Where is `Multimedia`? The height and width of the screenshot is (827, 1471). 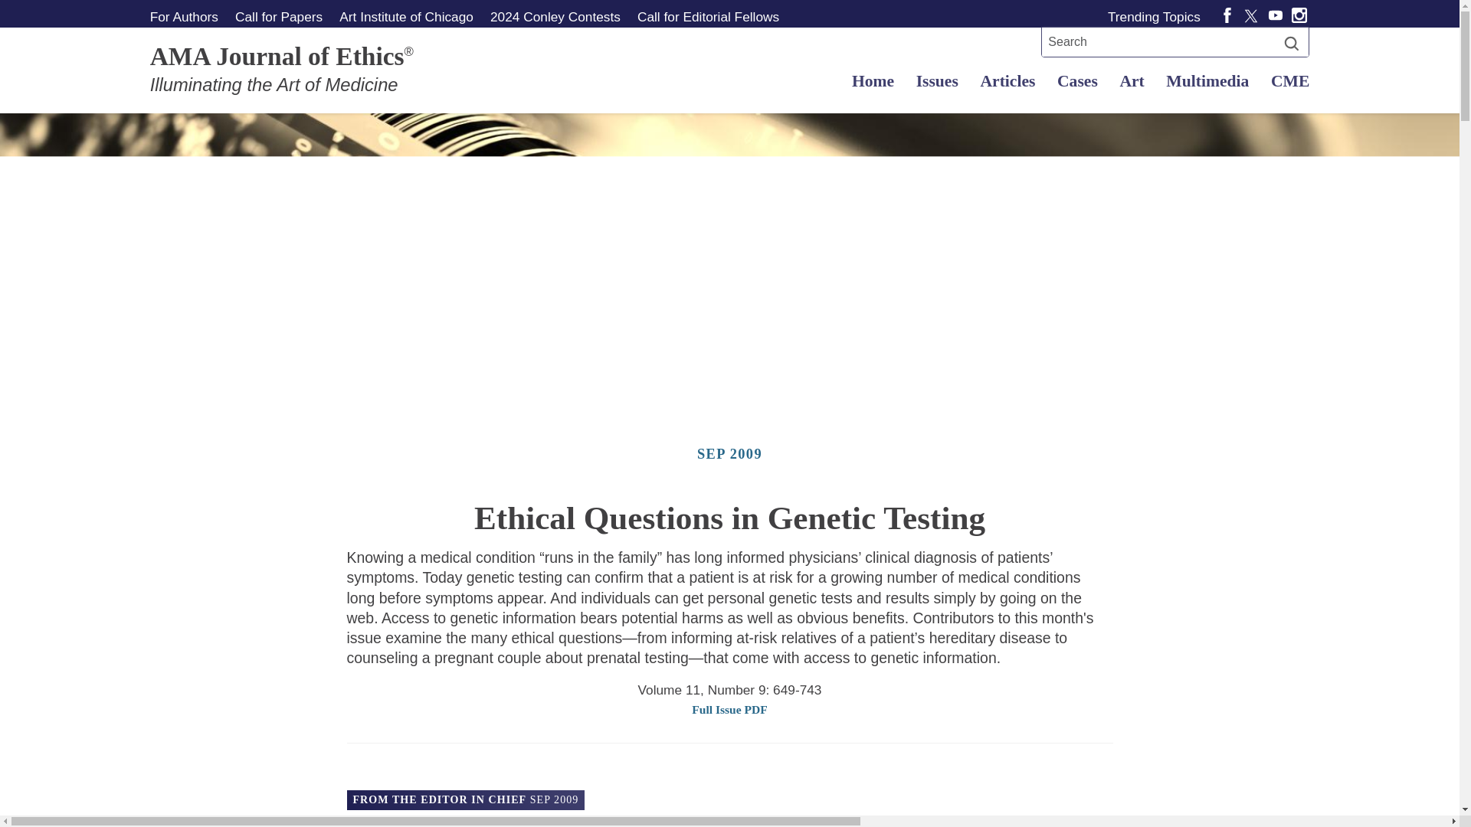 Multimedia is located at coordinates (1207, 81).